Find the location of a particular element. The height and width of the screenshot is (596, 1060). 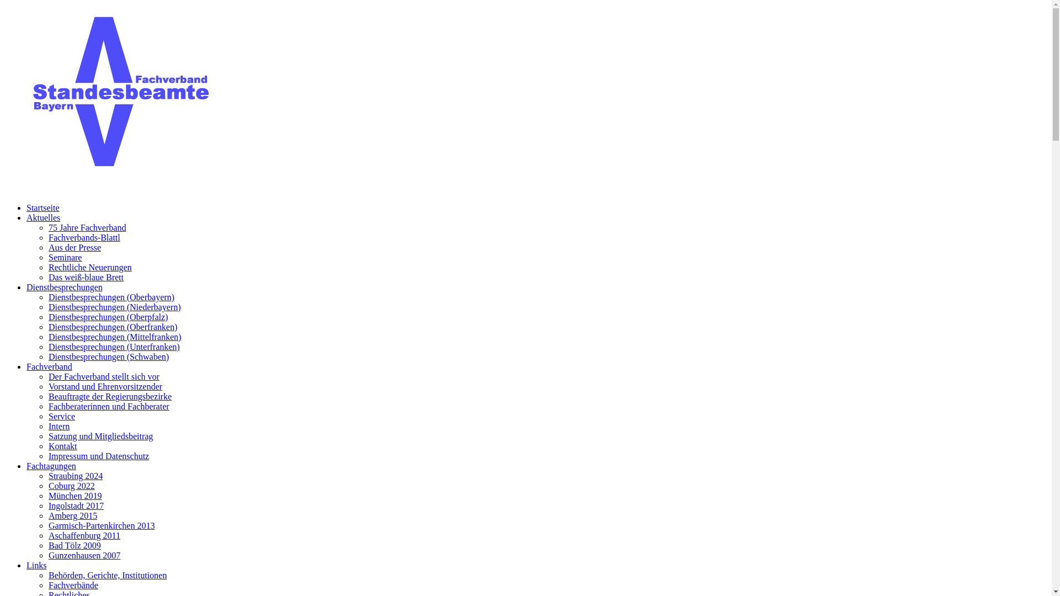

Intern is located at coordinates (59, 426).